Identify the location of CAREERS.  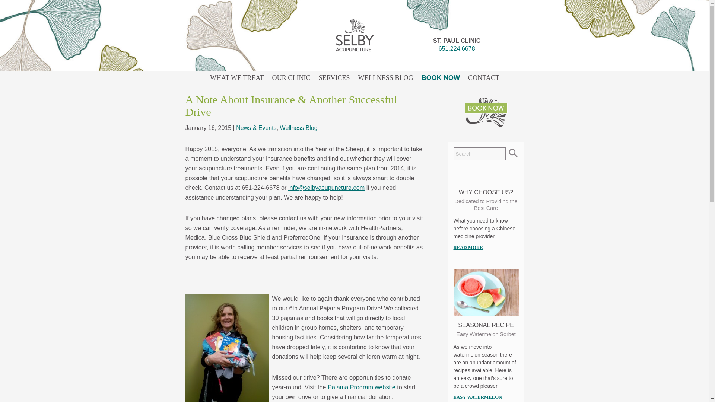
(459, 370).